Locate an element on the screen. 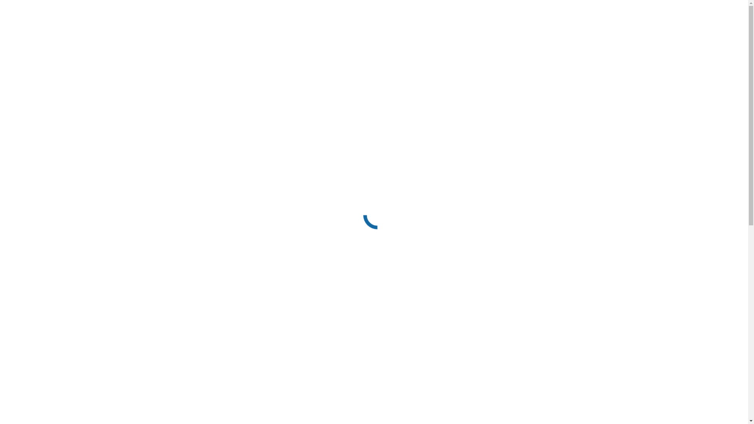 The height and width of the screenshot is (424, 754). Courses is located at coordinates (29, 138).